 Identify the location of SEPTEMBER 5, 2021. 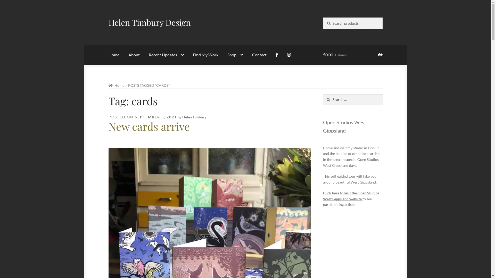
(156, 117).